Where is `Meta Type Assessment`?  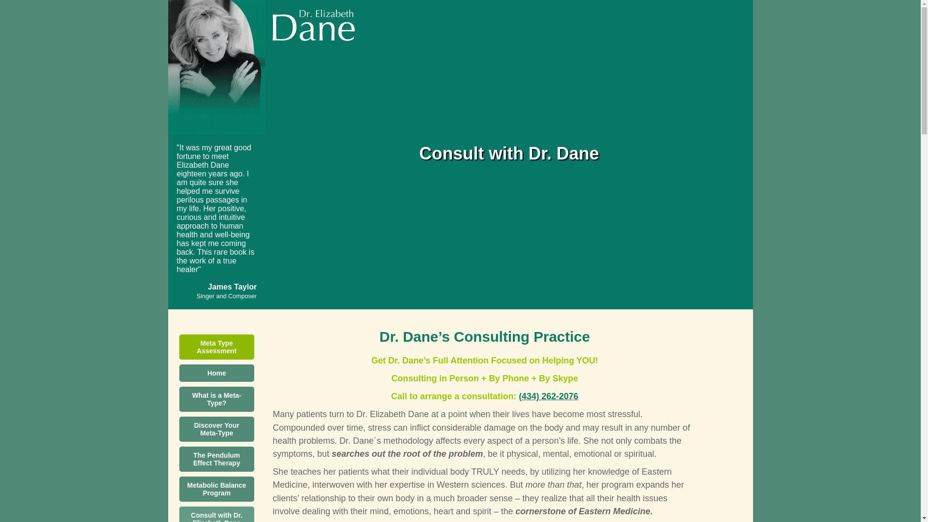 Meta Type Assessment is located at coordinates (217, 347).